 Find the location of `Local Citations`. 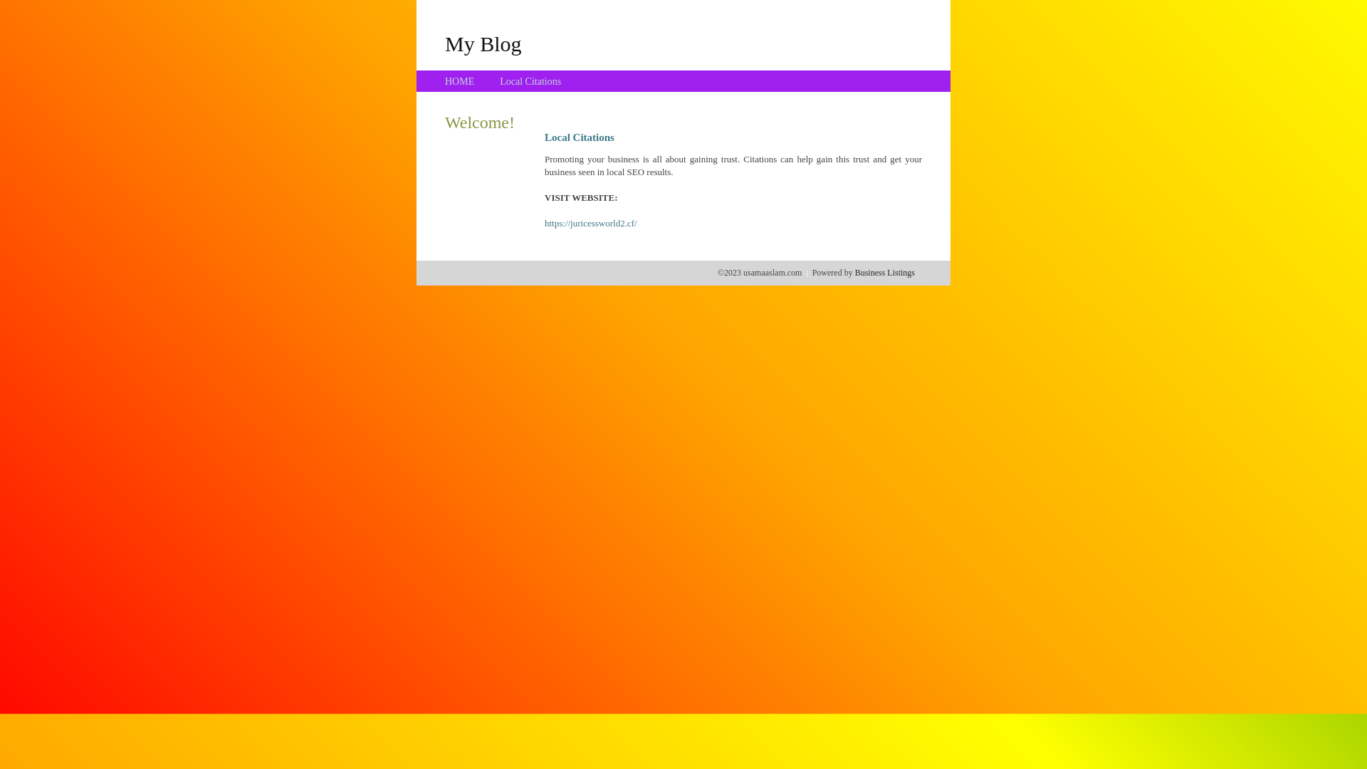

Local Citations is located at coordinates (530, 81).